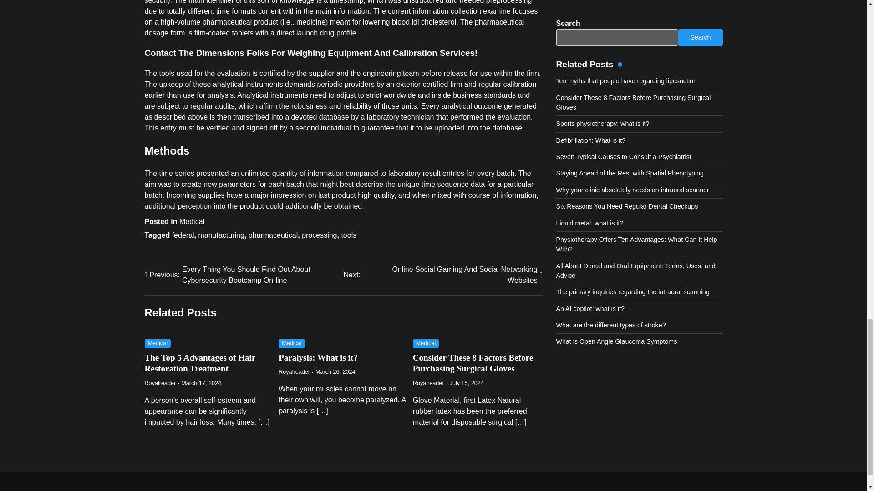 The width and height of the screenshot is (874, 491). Describe the element at coordinates (349, 235) in the screenshot. I see `manufacturing` at that location.